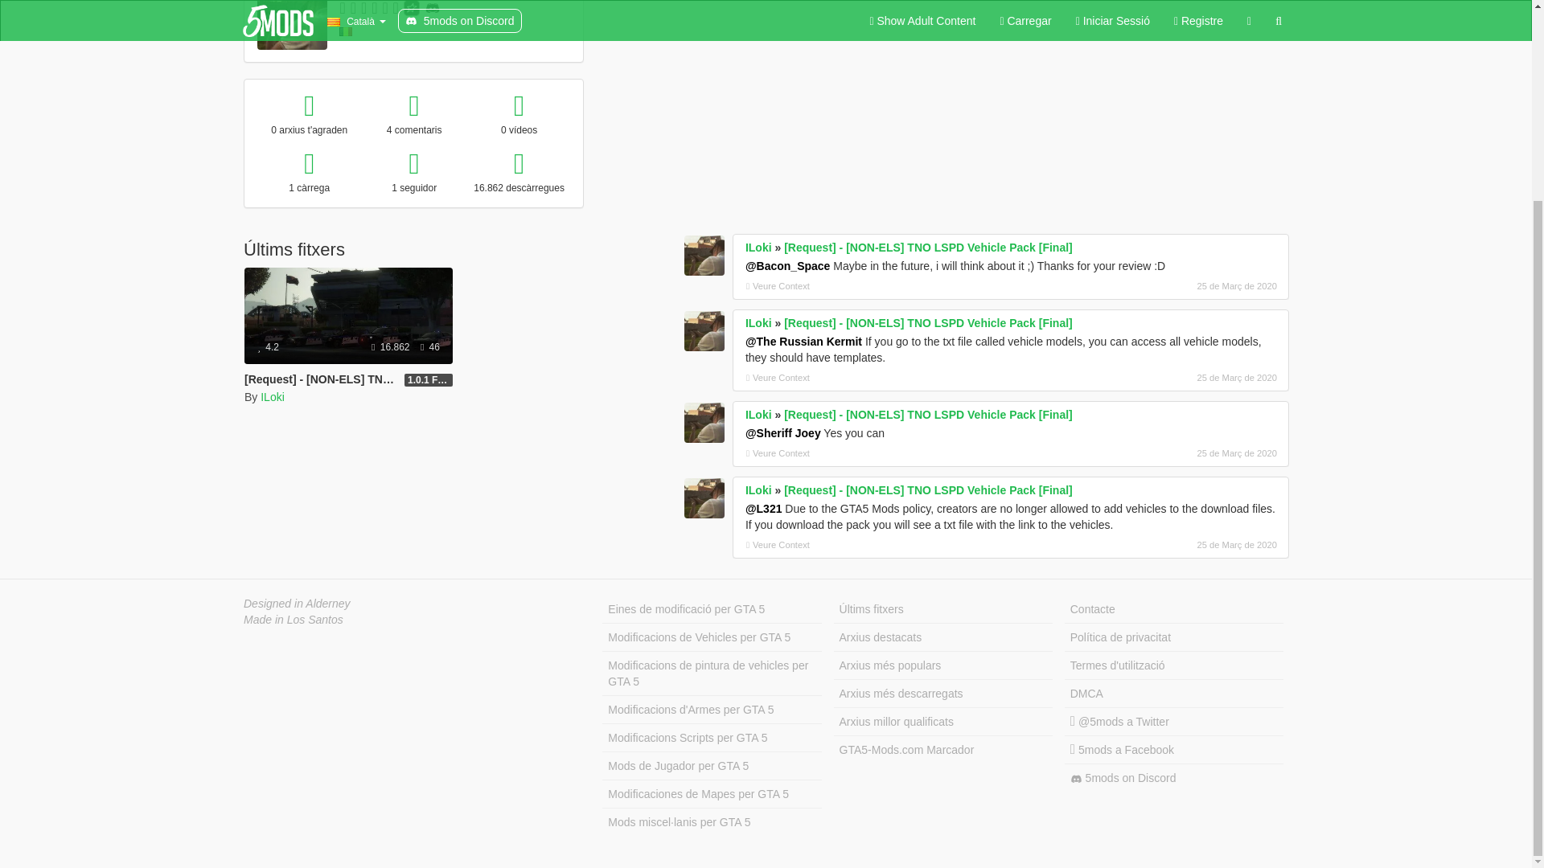 Image resolution: width=1544 pixels, height=868 pixels. What do you see at coordinates (433, 8) in the screenshot?
I see `Discord Server` at bounding box center [433, 8].